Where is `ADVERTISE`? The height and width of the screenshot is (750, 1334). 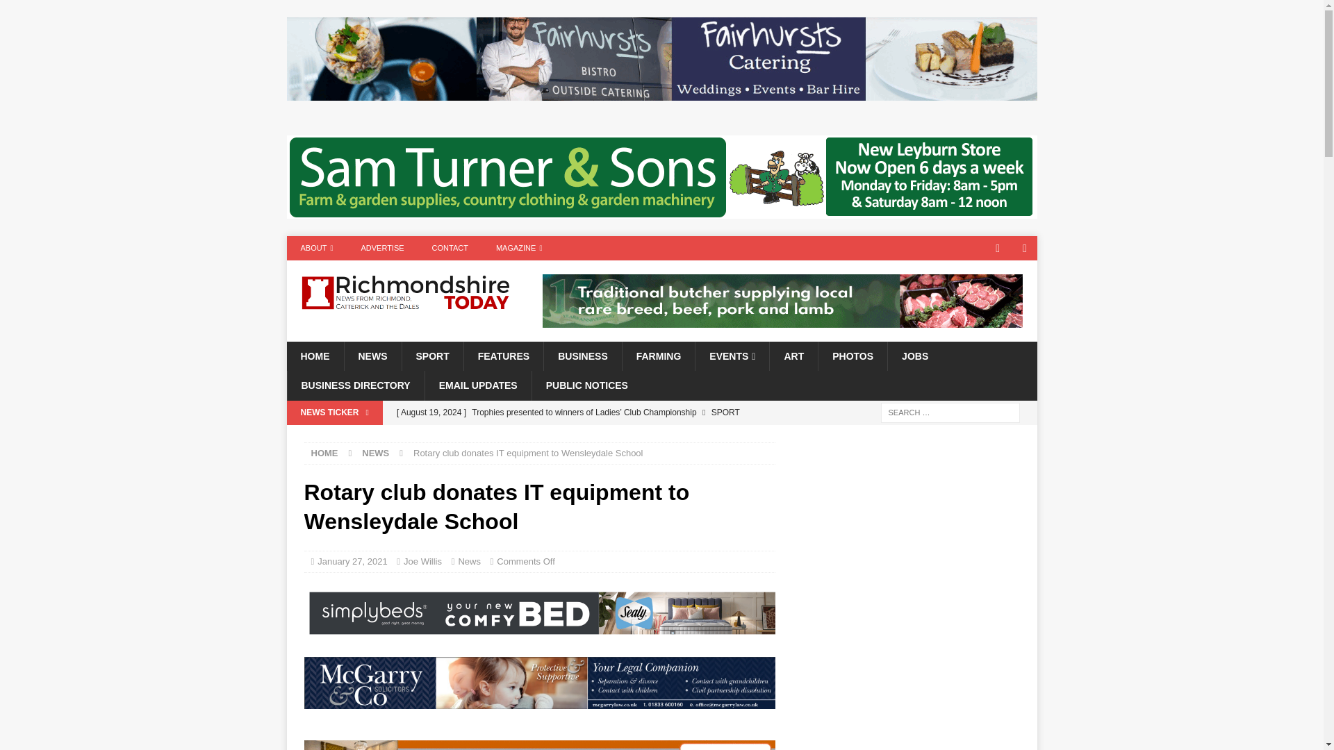 ADVERTISE is located at coordinates (382, 248).